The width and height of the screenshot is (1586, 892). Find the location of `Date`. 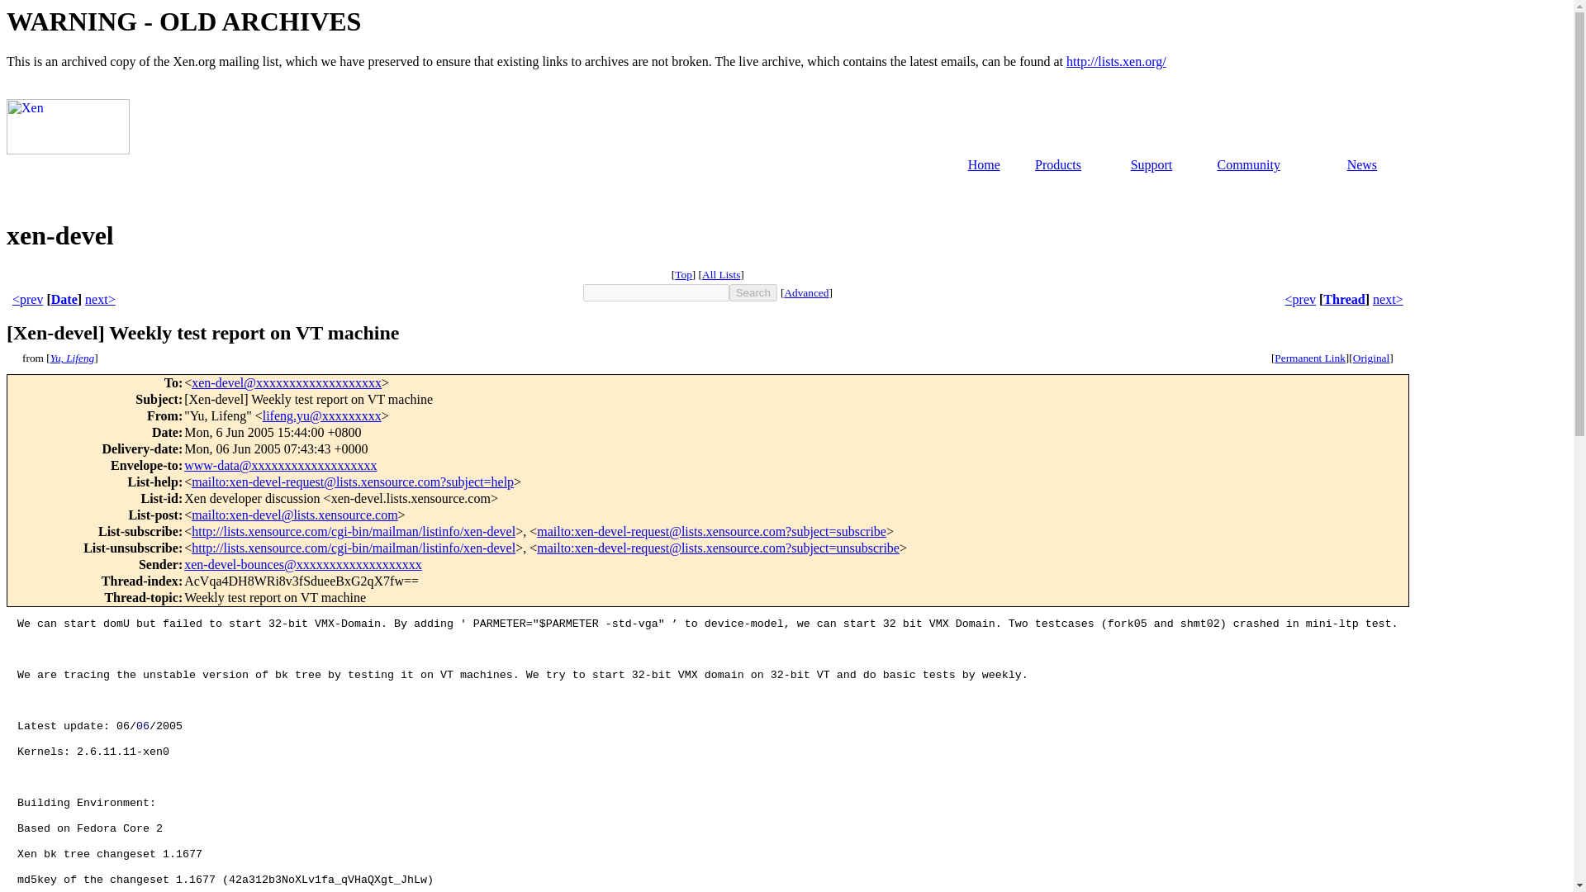

Date is located at coordinates (64, 299).